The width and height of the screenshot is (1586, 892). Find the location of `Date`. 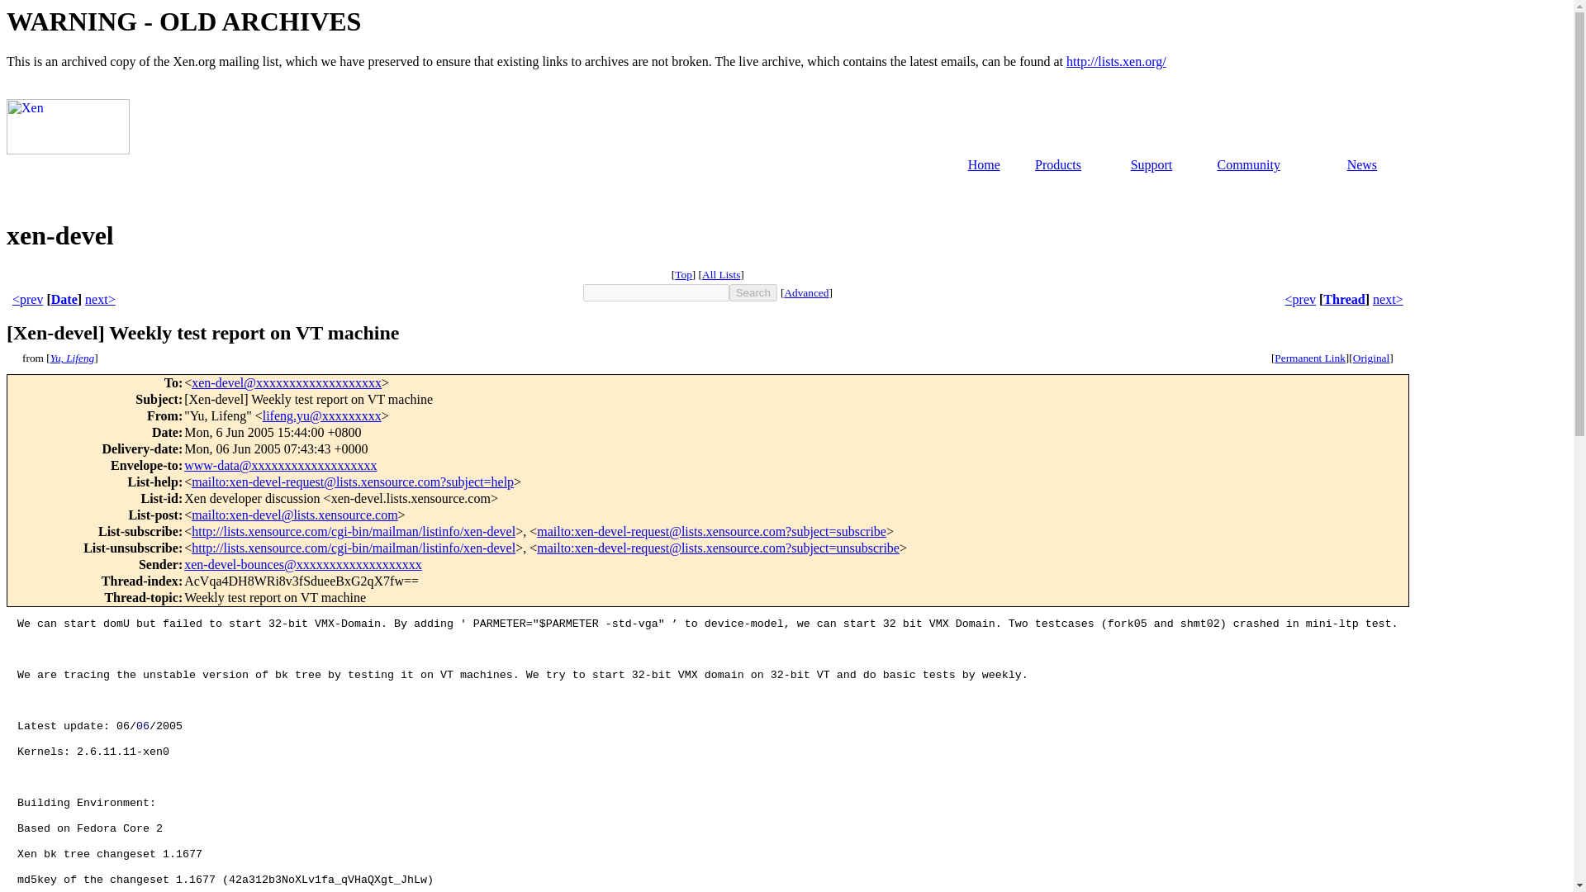

Date is located at coordinates (64, 299).